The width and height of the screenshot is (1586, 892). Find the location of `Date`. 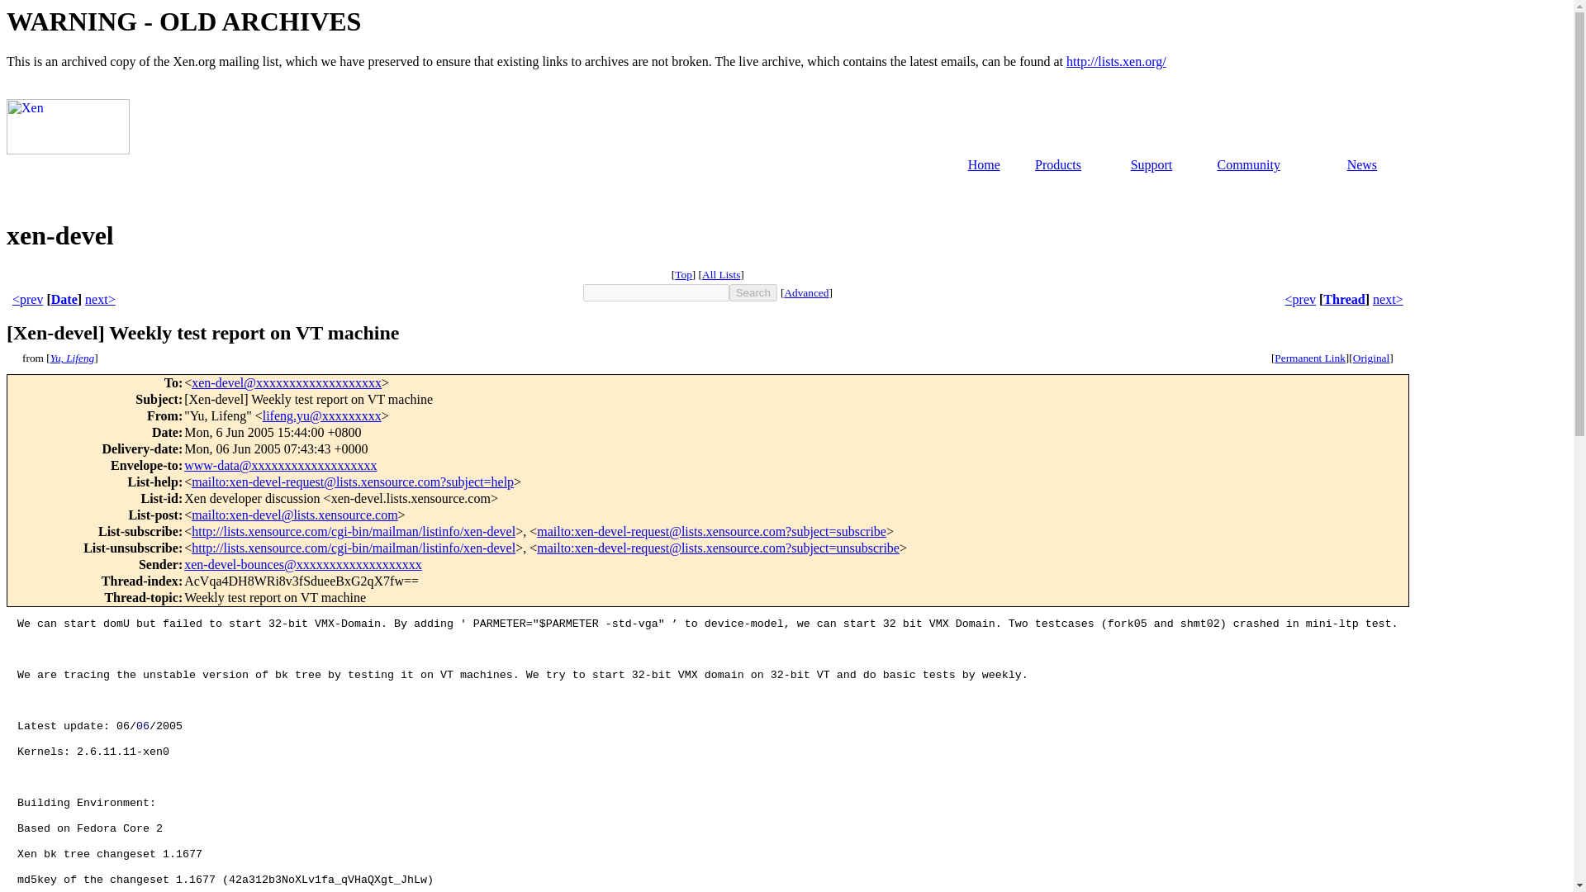

Date is located at coordinates (64, 299).